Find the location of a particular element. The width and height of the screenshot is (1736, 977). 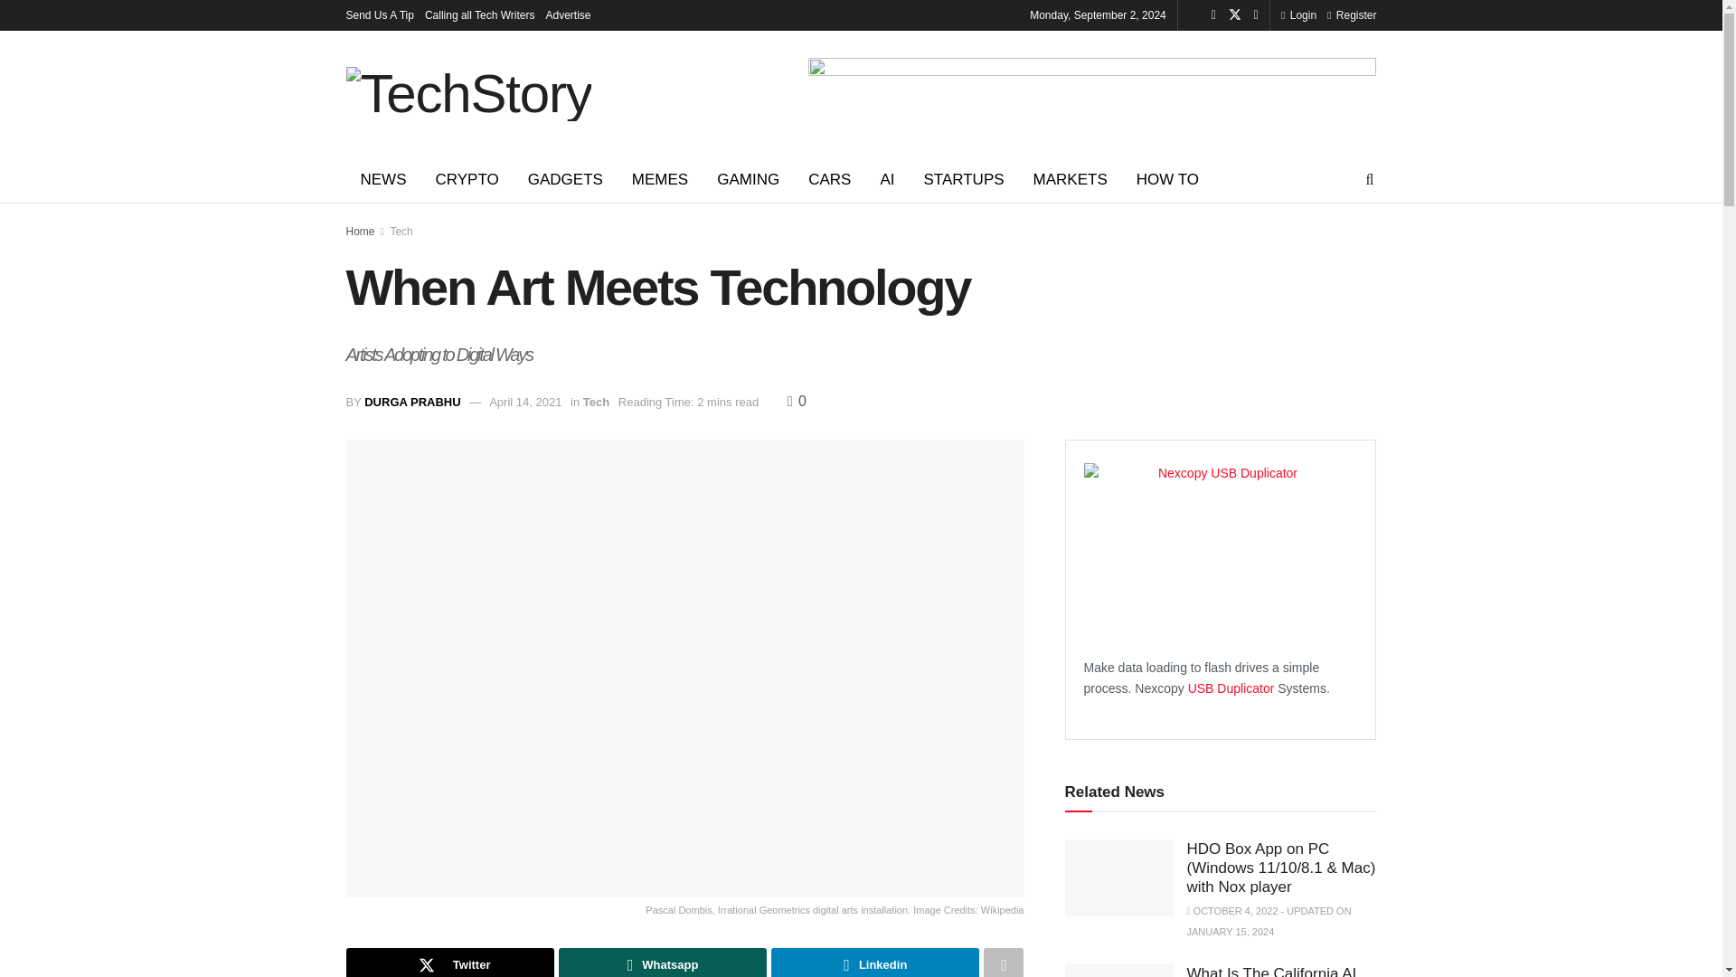

CARS is located at coordinates (828, 179).